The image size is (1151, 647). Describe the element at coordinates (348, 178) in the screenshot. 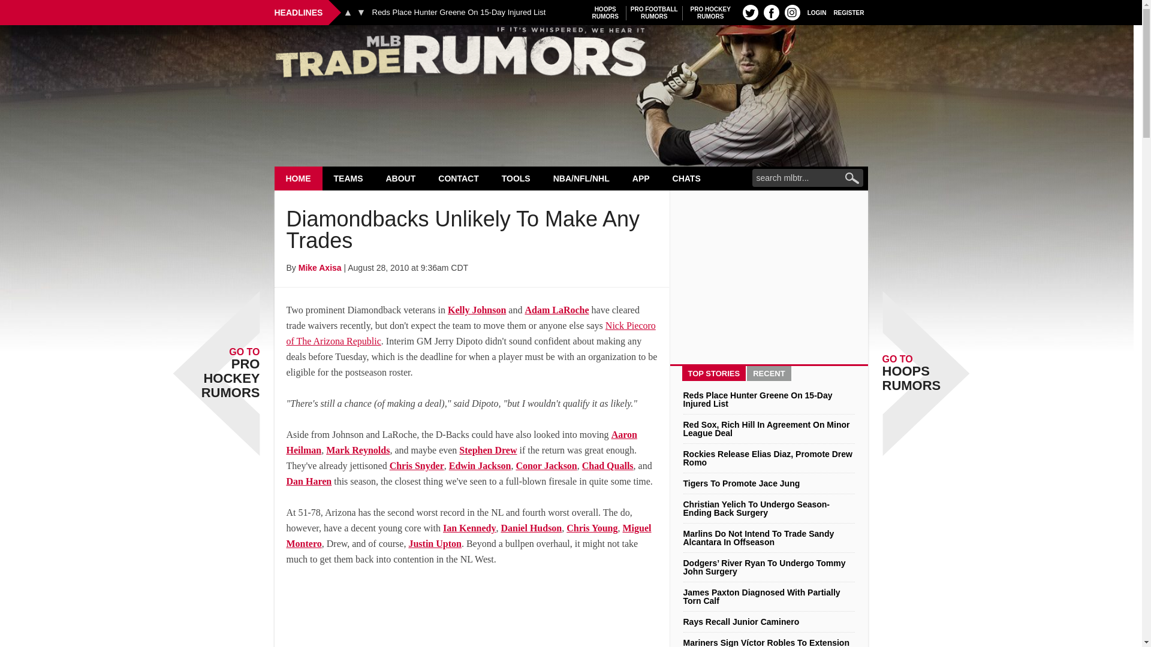

I see `TEAMS` at that location.